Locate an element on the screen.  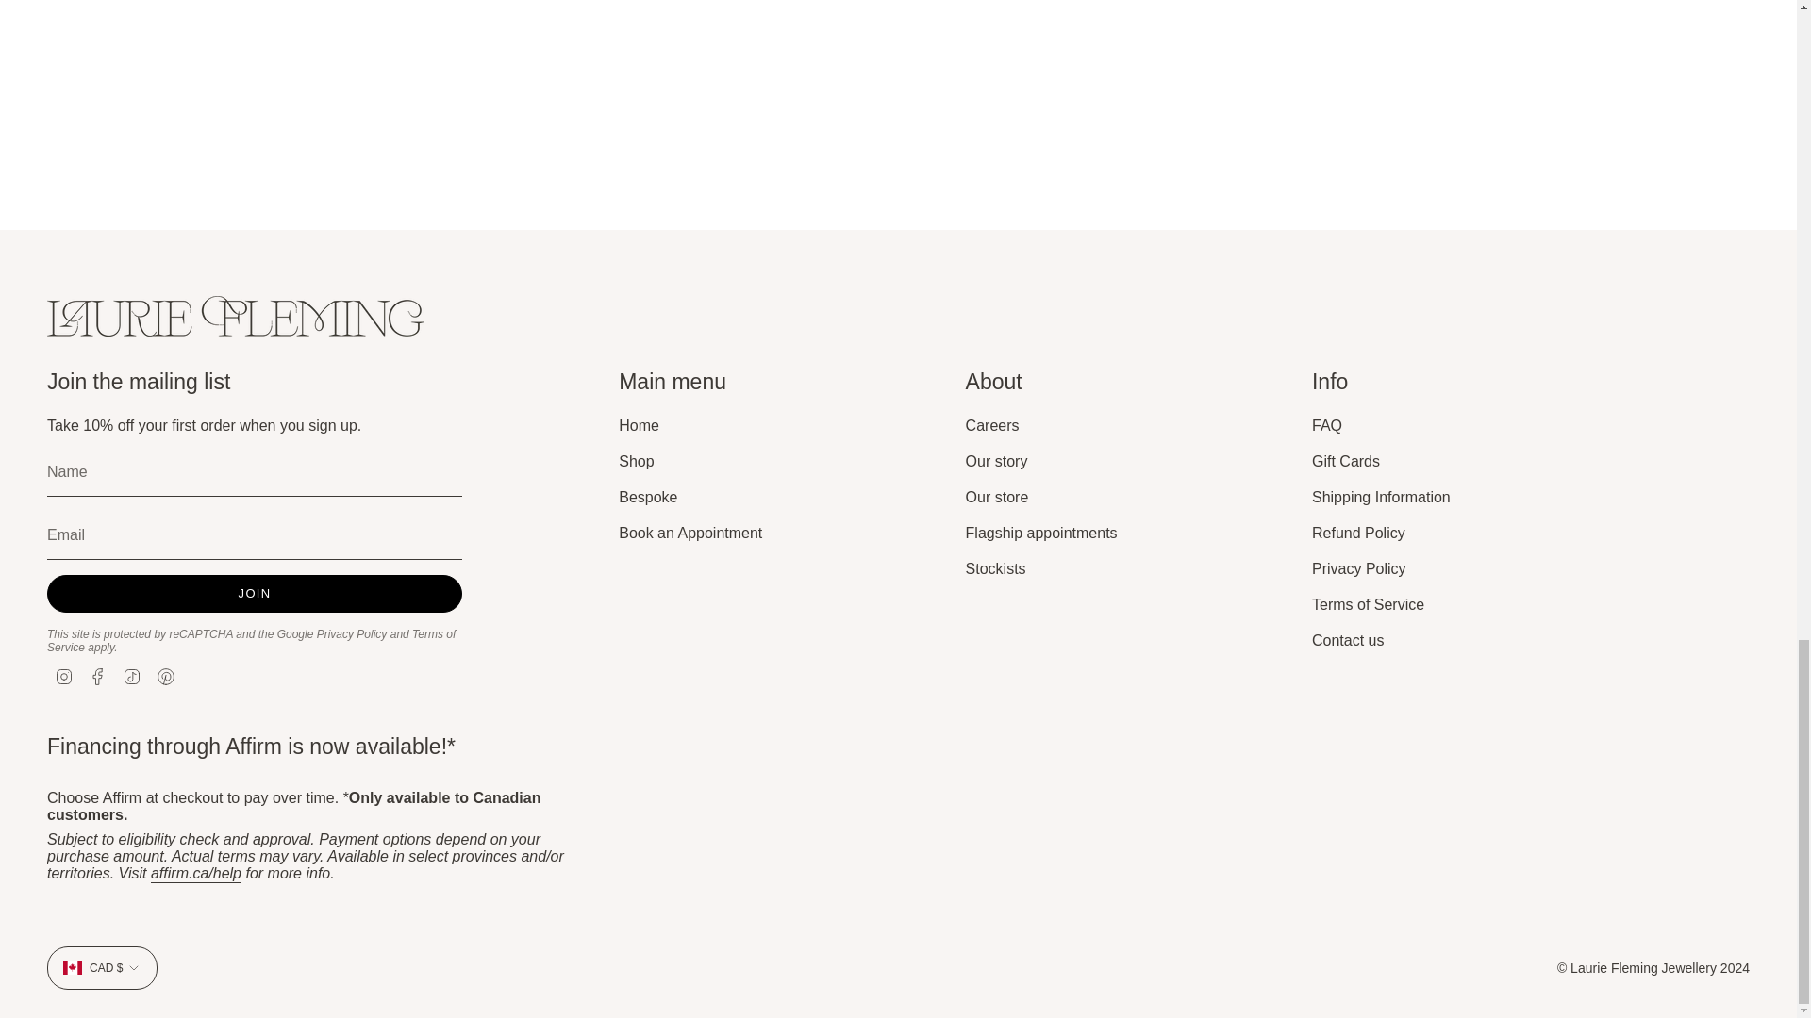
Laurie Fleming Jewellery on Instagram is located at coordinates (64, 675).